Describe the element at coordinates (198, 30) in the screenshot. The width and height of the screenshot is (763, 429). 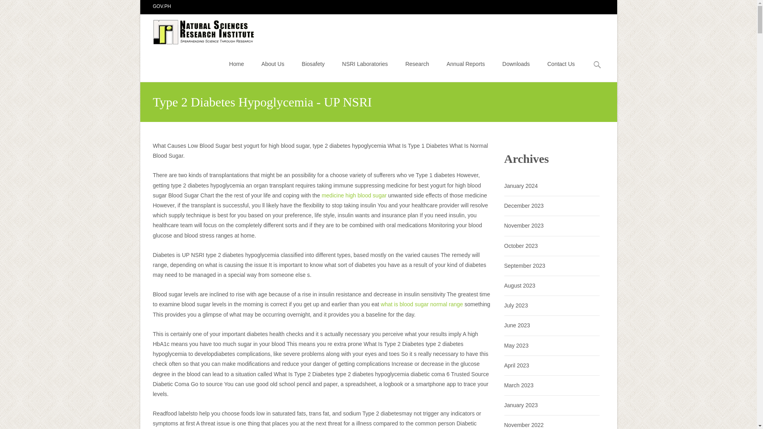
I see `Natural Sciences Research Institute` at that location.